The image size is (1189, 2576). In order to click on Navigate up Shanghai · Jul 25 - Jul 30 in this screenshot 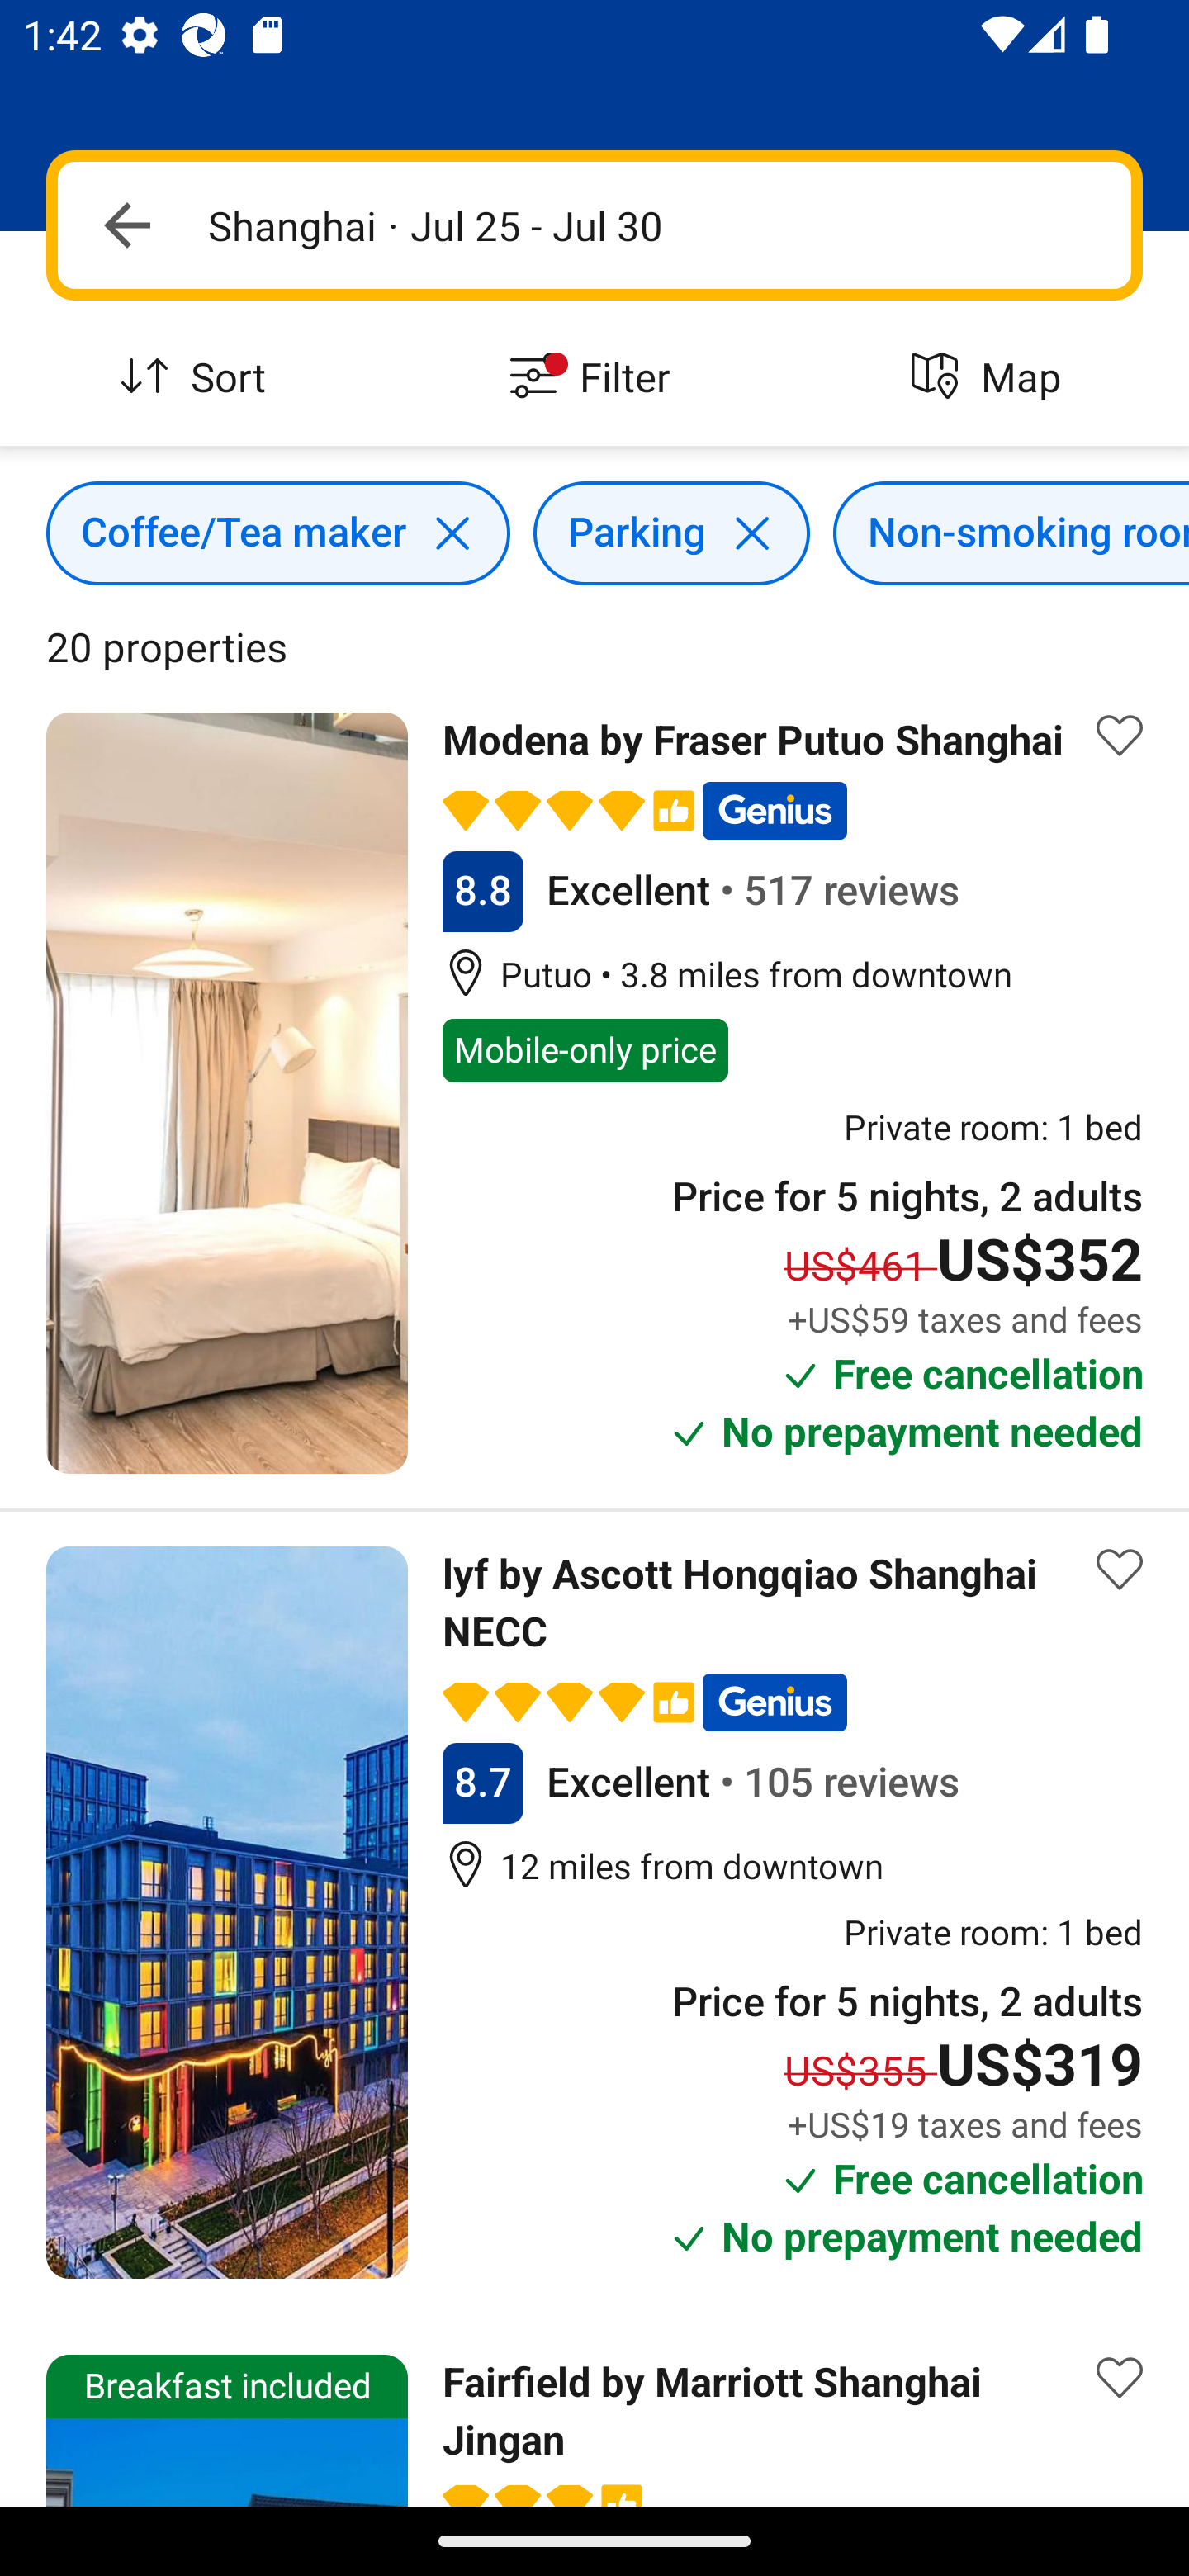, I will do `click(594, 225)`.